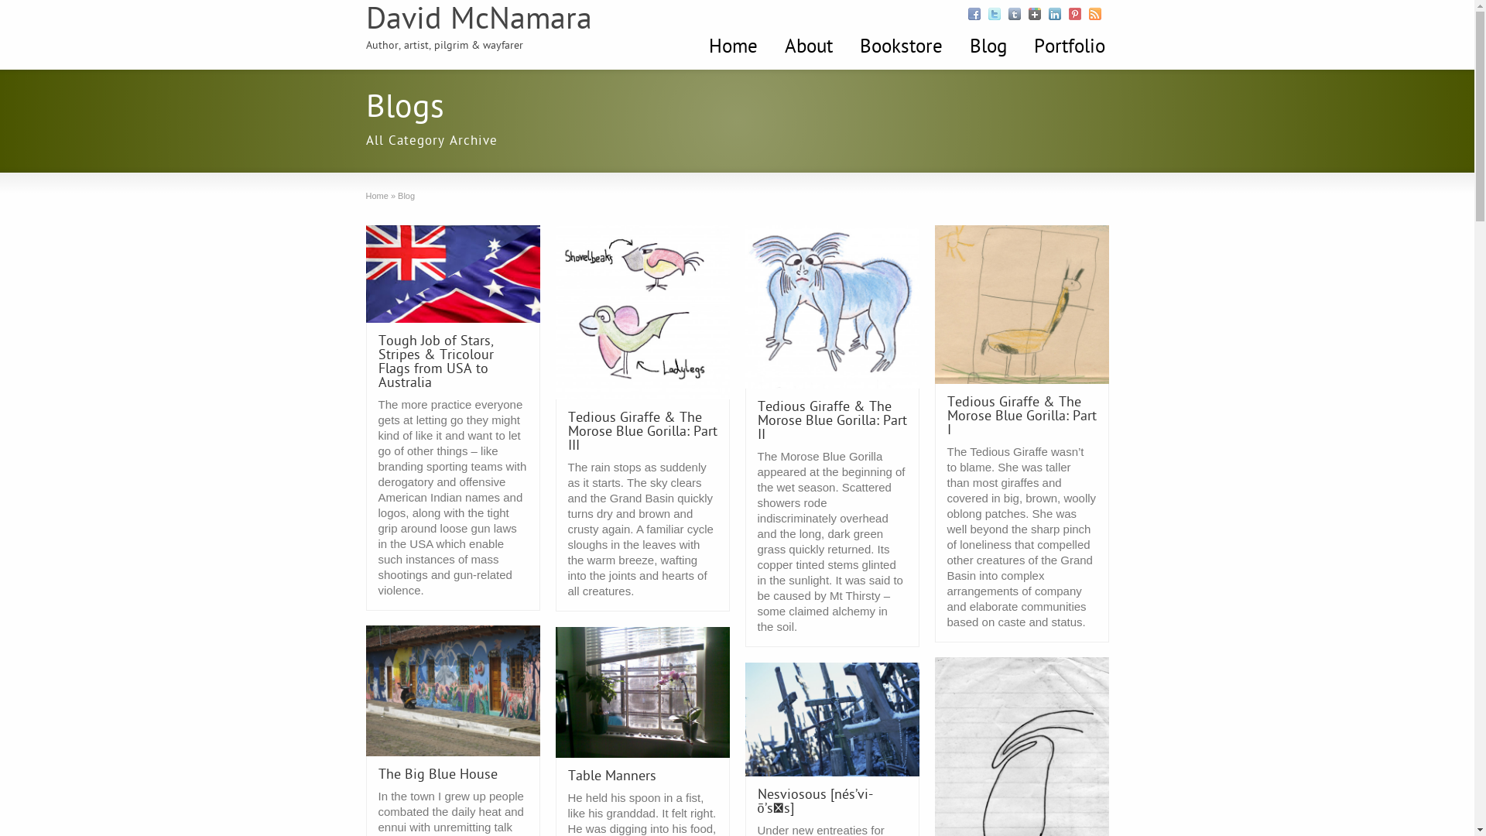 The width and height of the screenshot is (1486, 836). What do you see at coordinates (437, 776) in the screenshot?
I see `The Big Blue House` at bounding box center [437, 776].